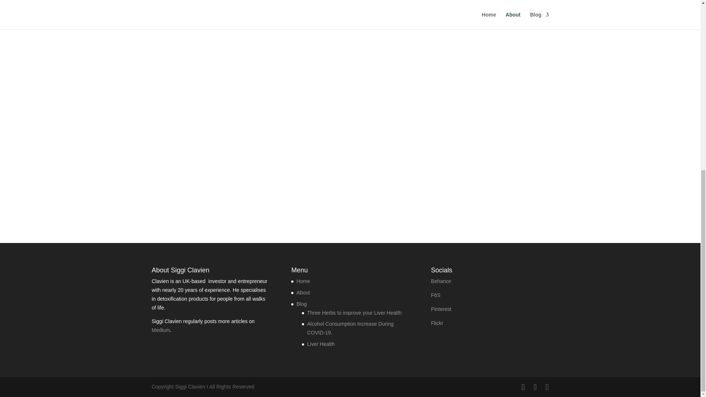 The width and height of the screenshot is (706, 397). What do you see at coordinates (435, 295) in the screenshot?
I see `F6S` at bounding box center [435, 295].